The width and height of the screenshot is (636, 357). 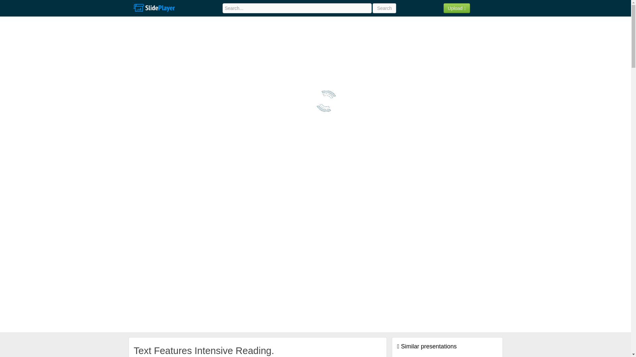 What do you see at coordinates (326, 101) in the screenshot?
I see `Presentation is loading. Please wait.` at bounding box center [326, 101].